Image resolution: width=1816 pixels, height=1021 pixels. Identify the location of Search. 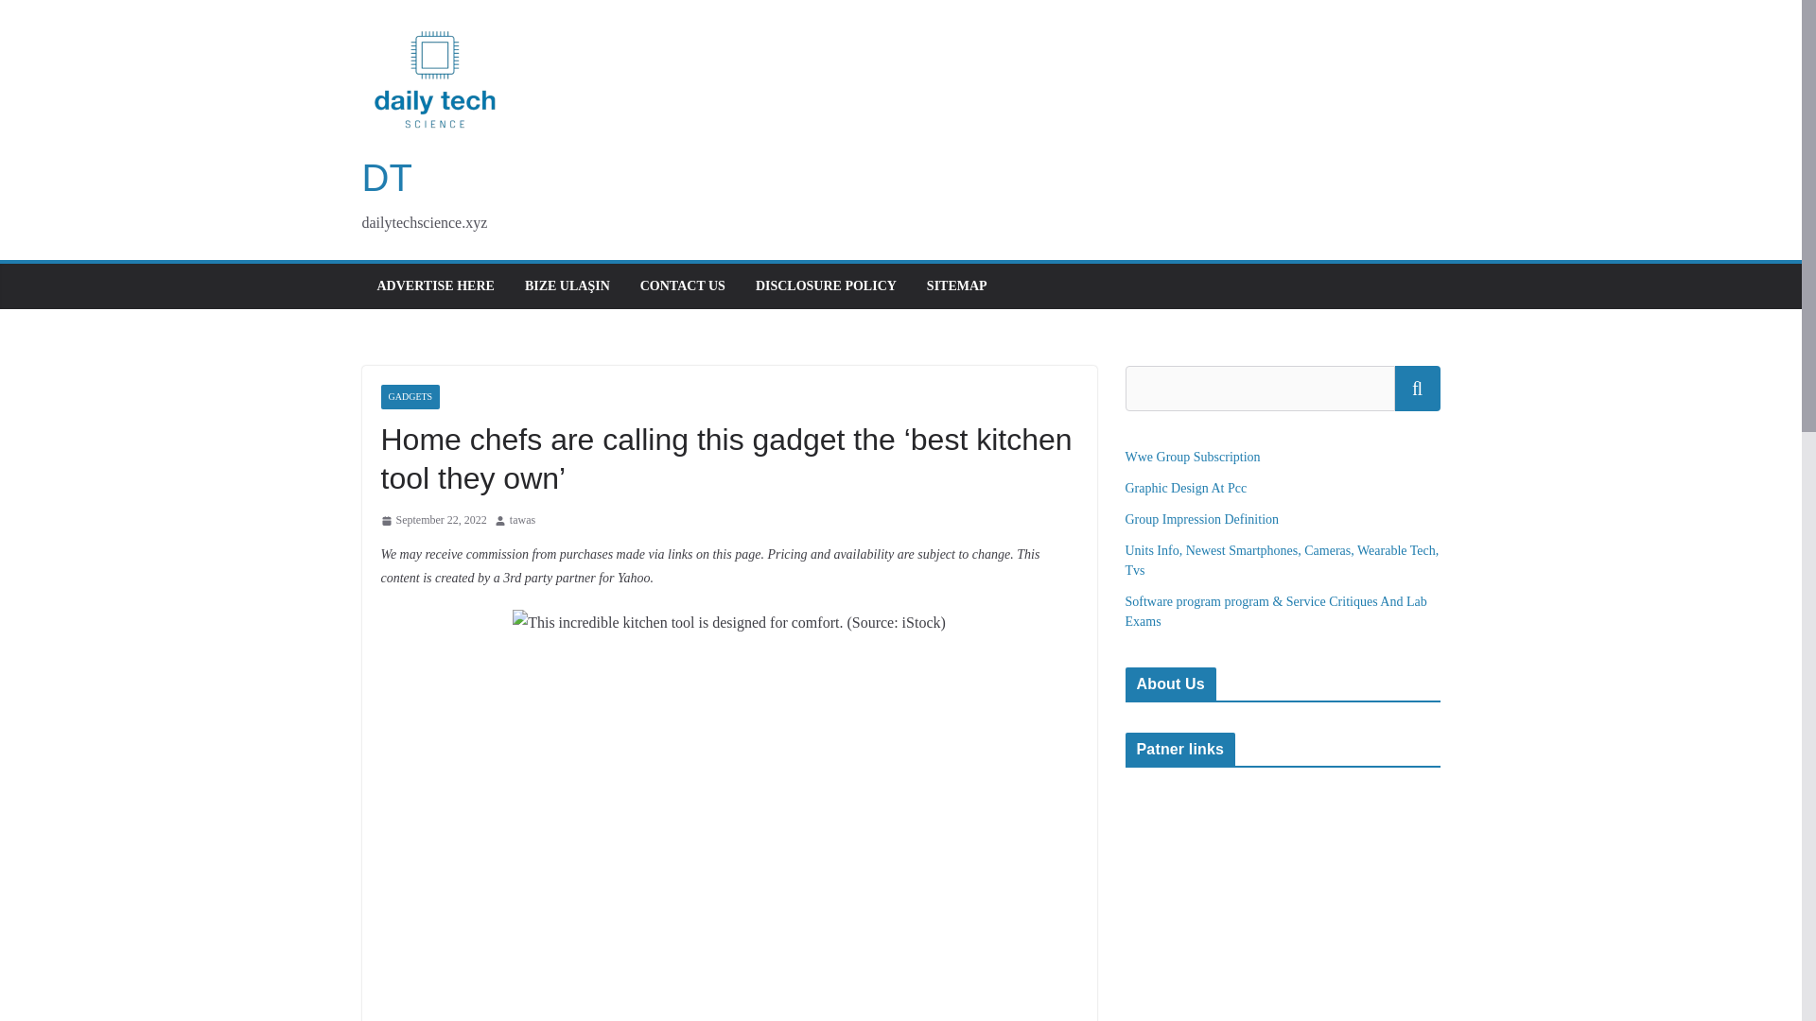
(1417, 388).